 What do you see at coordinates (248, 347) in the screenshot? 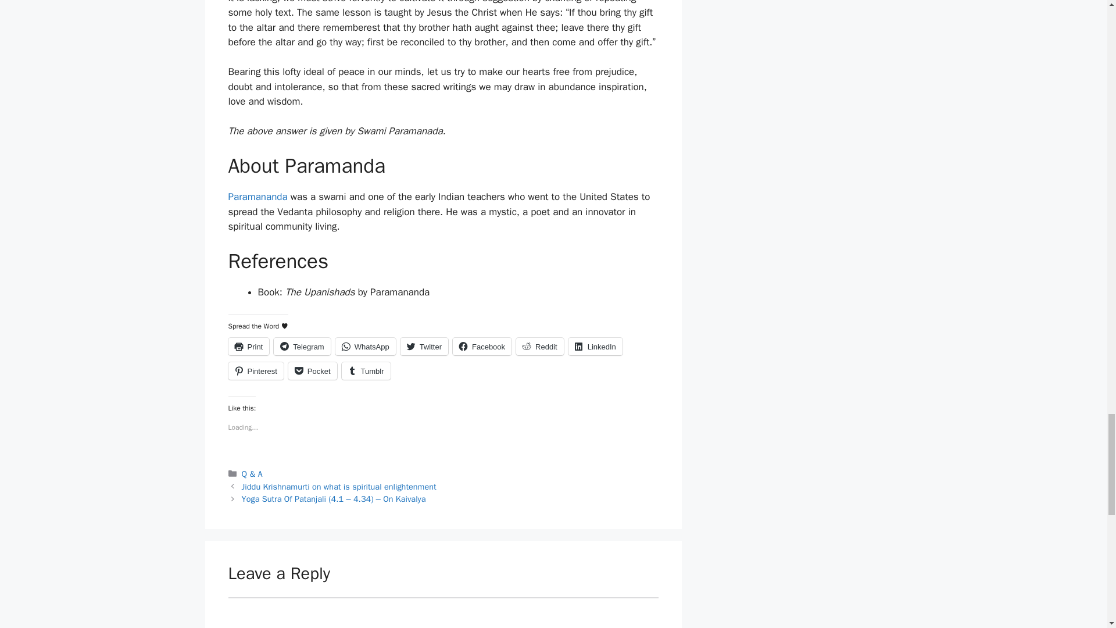
I see `Print` at bounding box center [248, 347].